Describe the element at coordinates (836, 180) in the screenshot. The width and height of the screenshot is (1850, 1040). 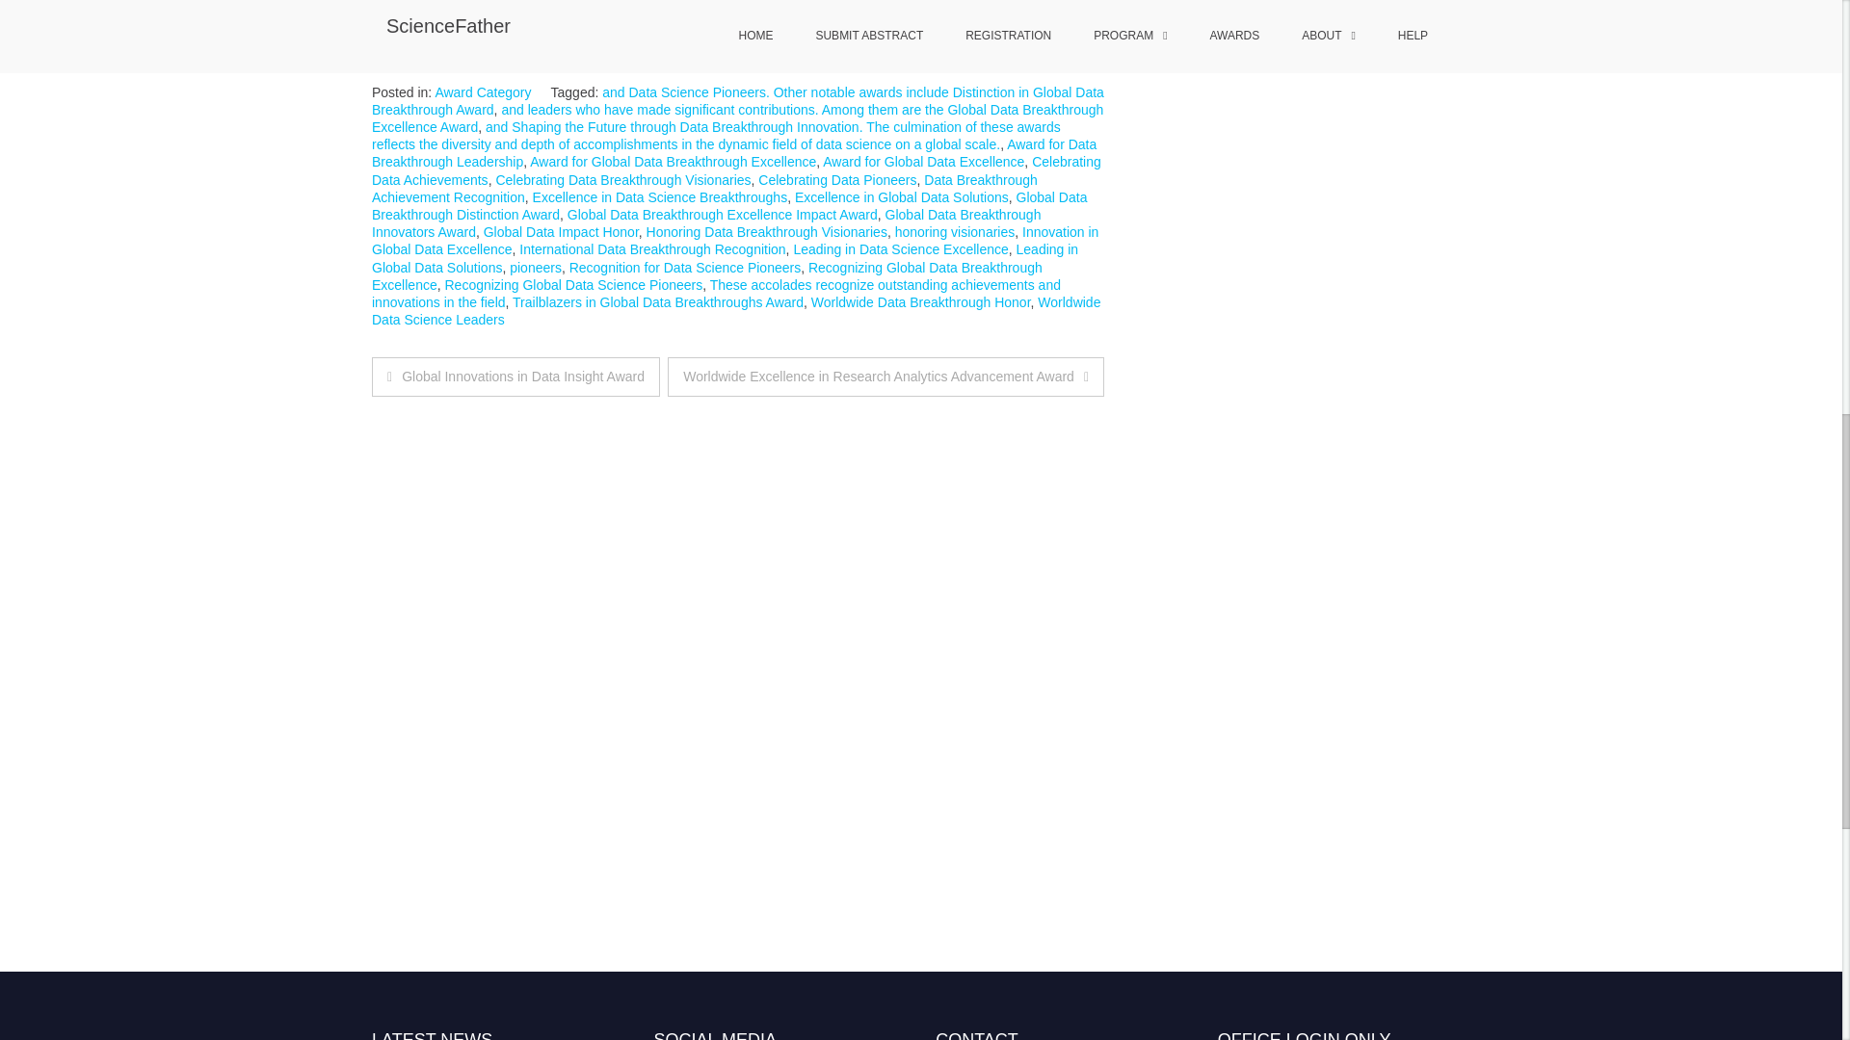
I see `Celebrating Data Pioneers` at that location.